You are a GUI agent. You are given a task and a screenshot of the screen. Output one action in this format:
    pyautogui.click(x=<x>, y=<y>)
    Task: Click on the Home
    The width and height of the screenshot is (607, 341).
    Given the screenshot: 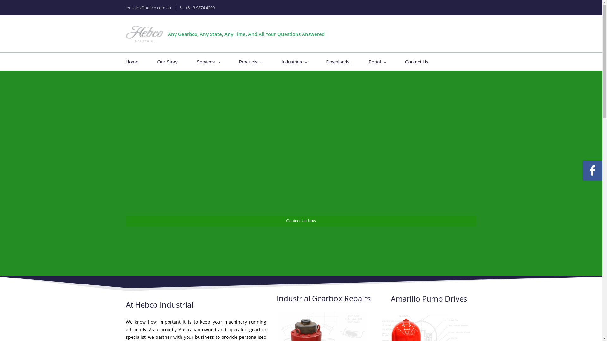 What is the action you would take?
    pyautogui.click(x=132, y=62)
    